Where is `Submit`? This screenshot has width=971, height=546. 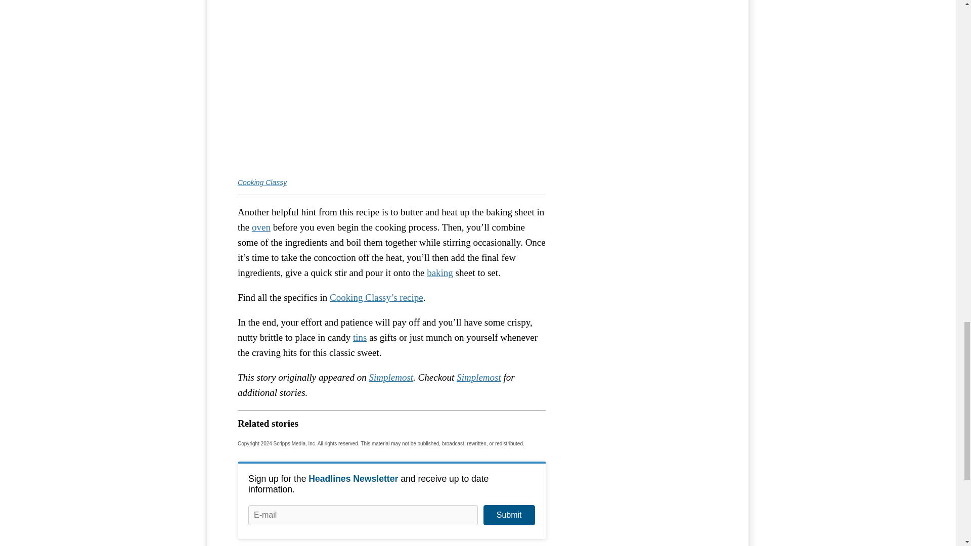 Submit is located at coordinates (509, 515).